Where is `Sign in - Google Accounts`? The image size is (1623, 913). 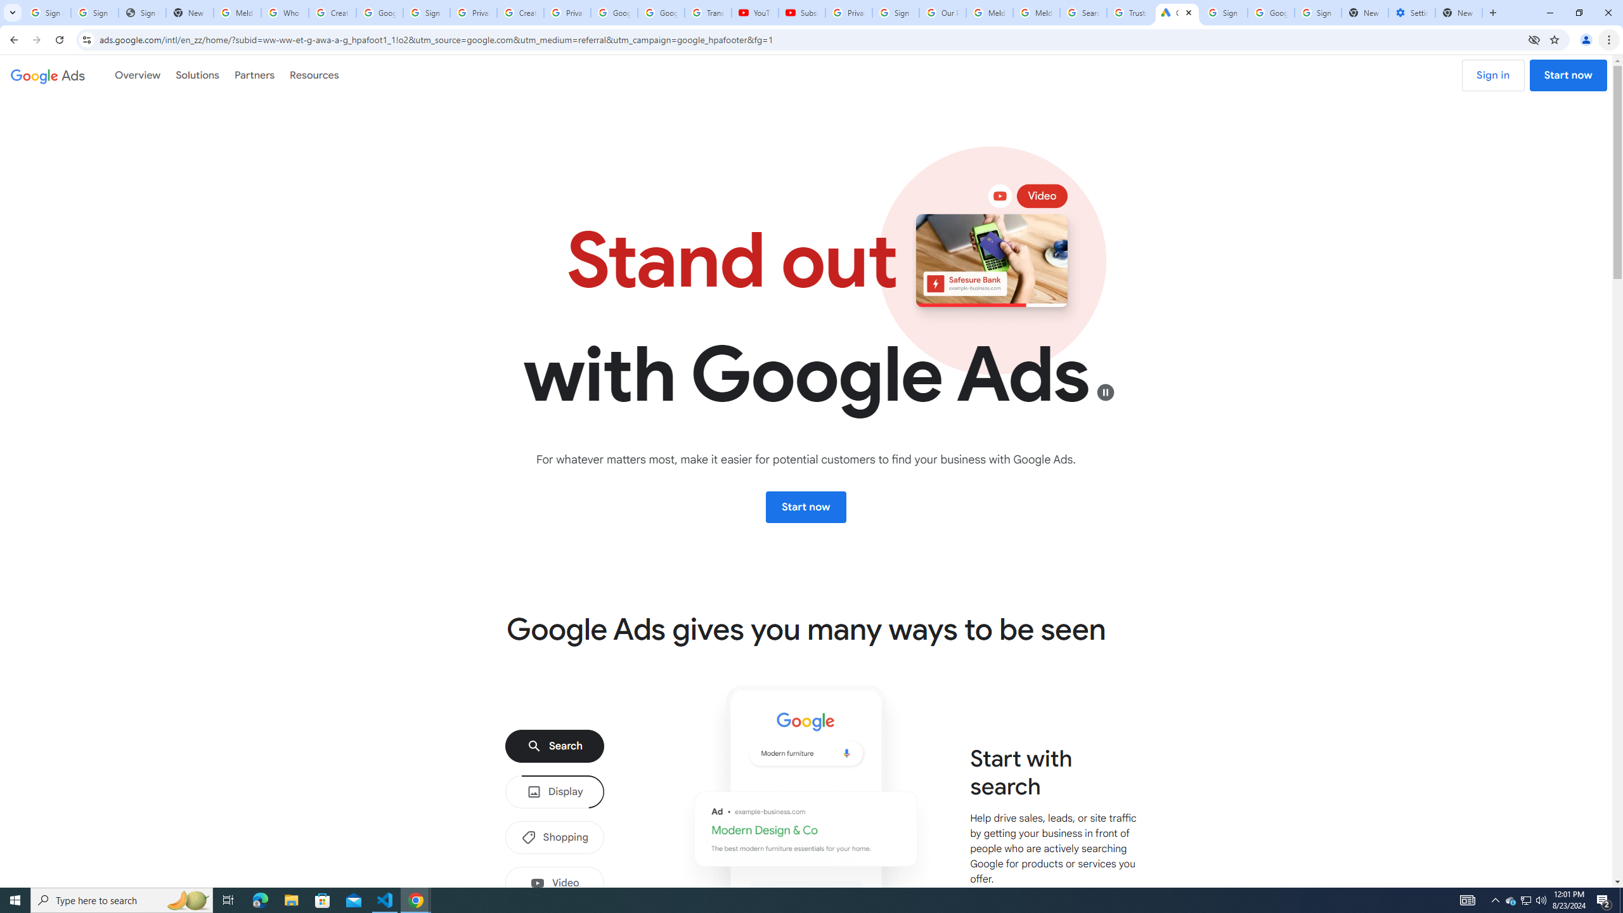 Sign in - Google Accounts is located at coordinates (95, 13).